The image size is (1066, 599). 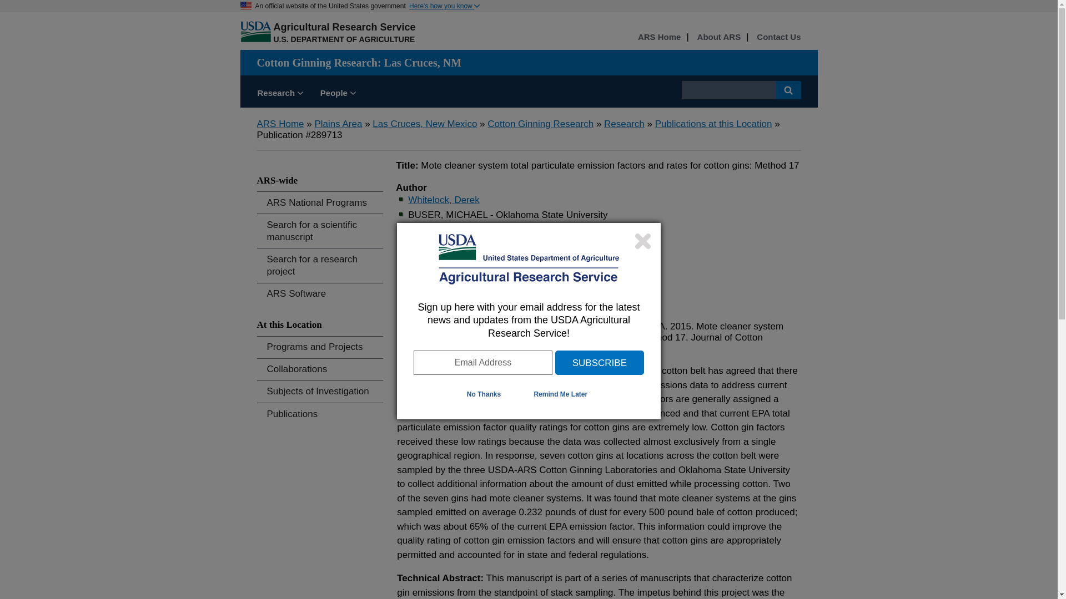 I want to click on Email Address, so click(x=482, y=363).